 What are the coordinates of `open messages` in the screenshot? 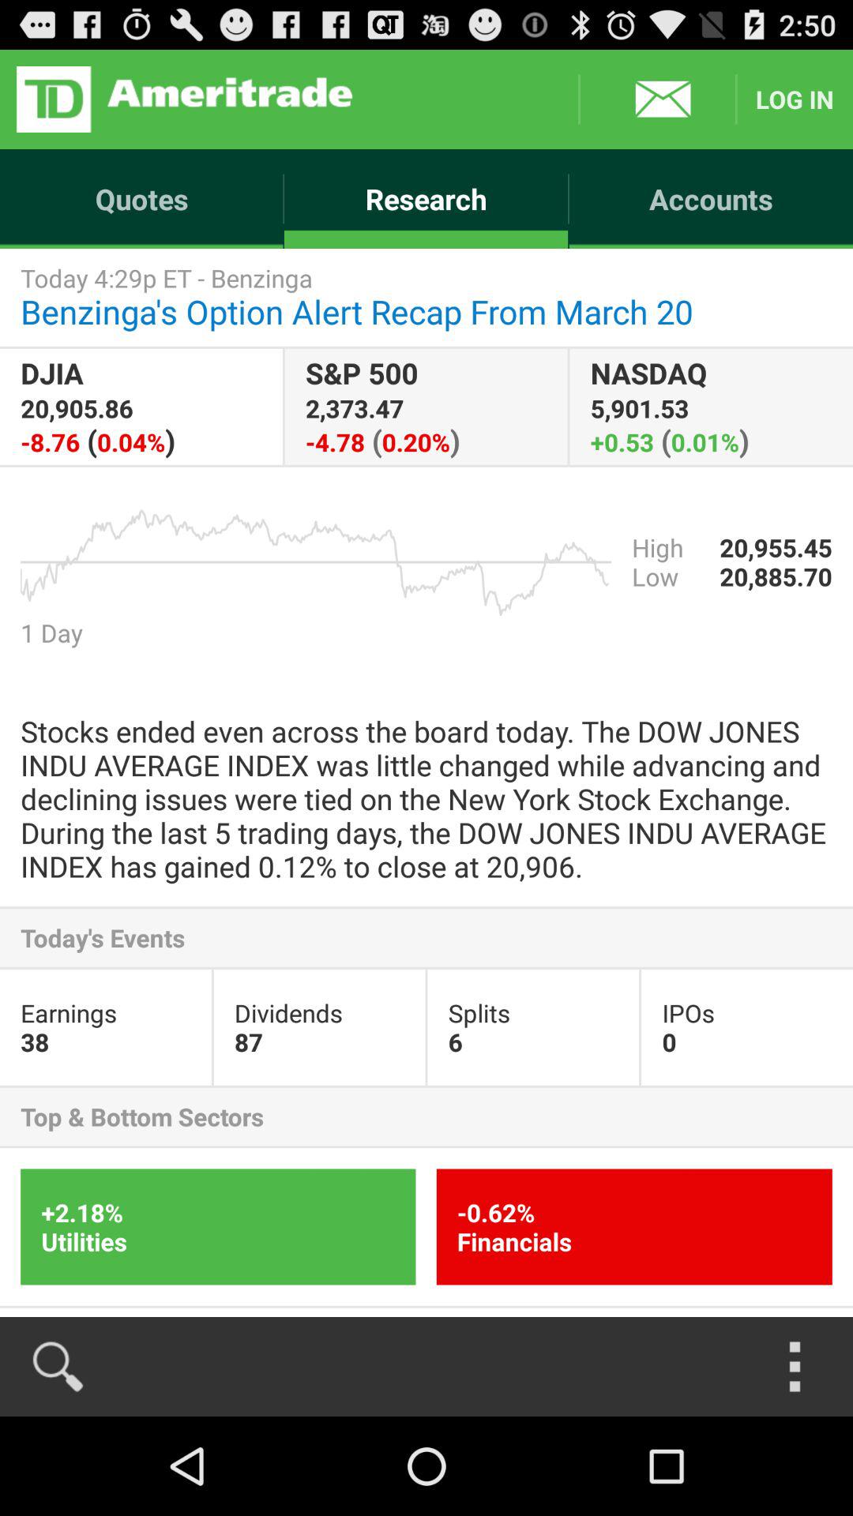 It's located at (657, 99).